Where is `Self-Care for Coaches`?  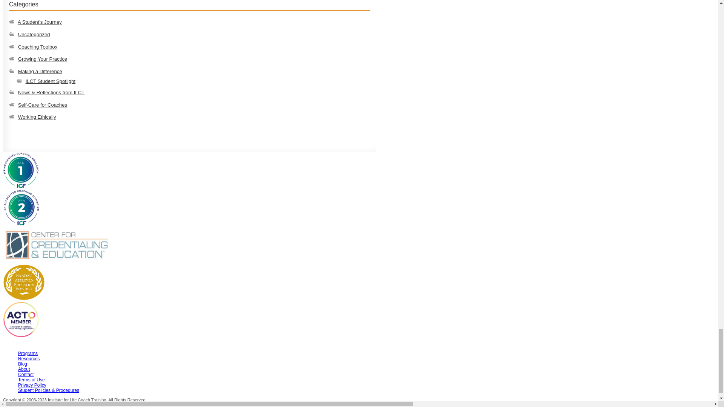
Self-Care for Coaches is located at coordinates (43, 105).